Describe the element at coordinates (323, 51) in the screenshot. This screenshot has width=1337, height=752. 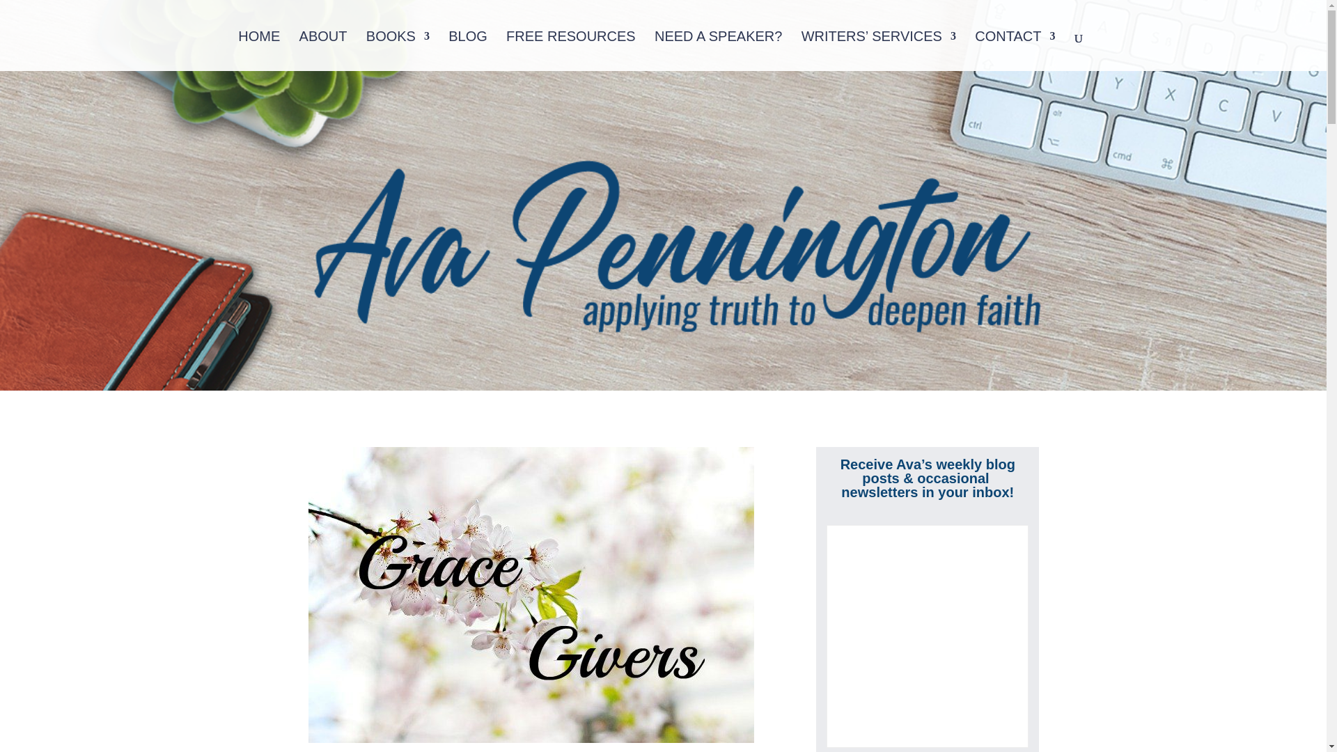
I see `ABOUT` at that location.